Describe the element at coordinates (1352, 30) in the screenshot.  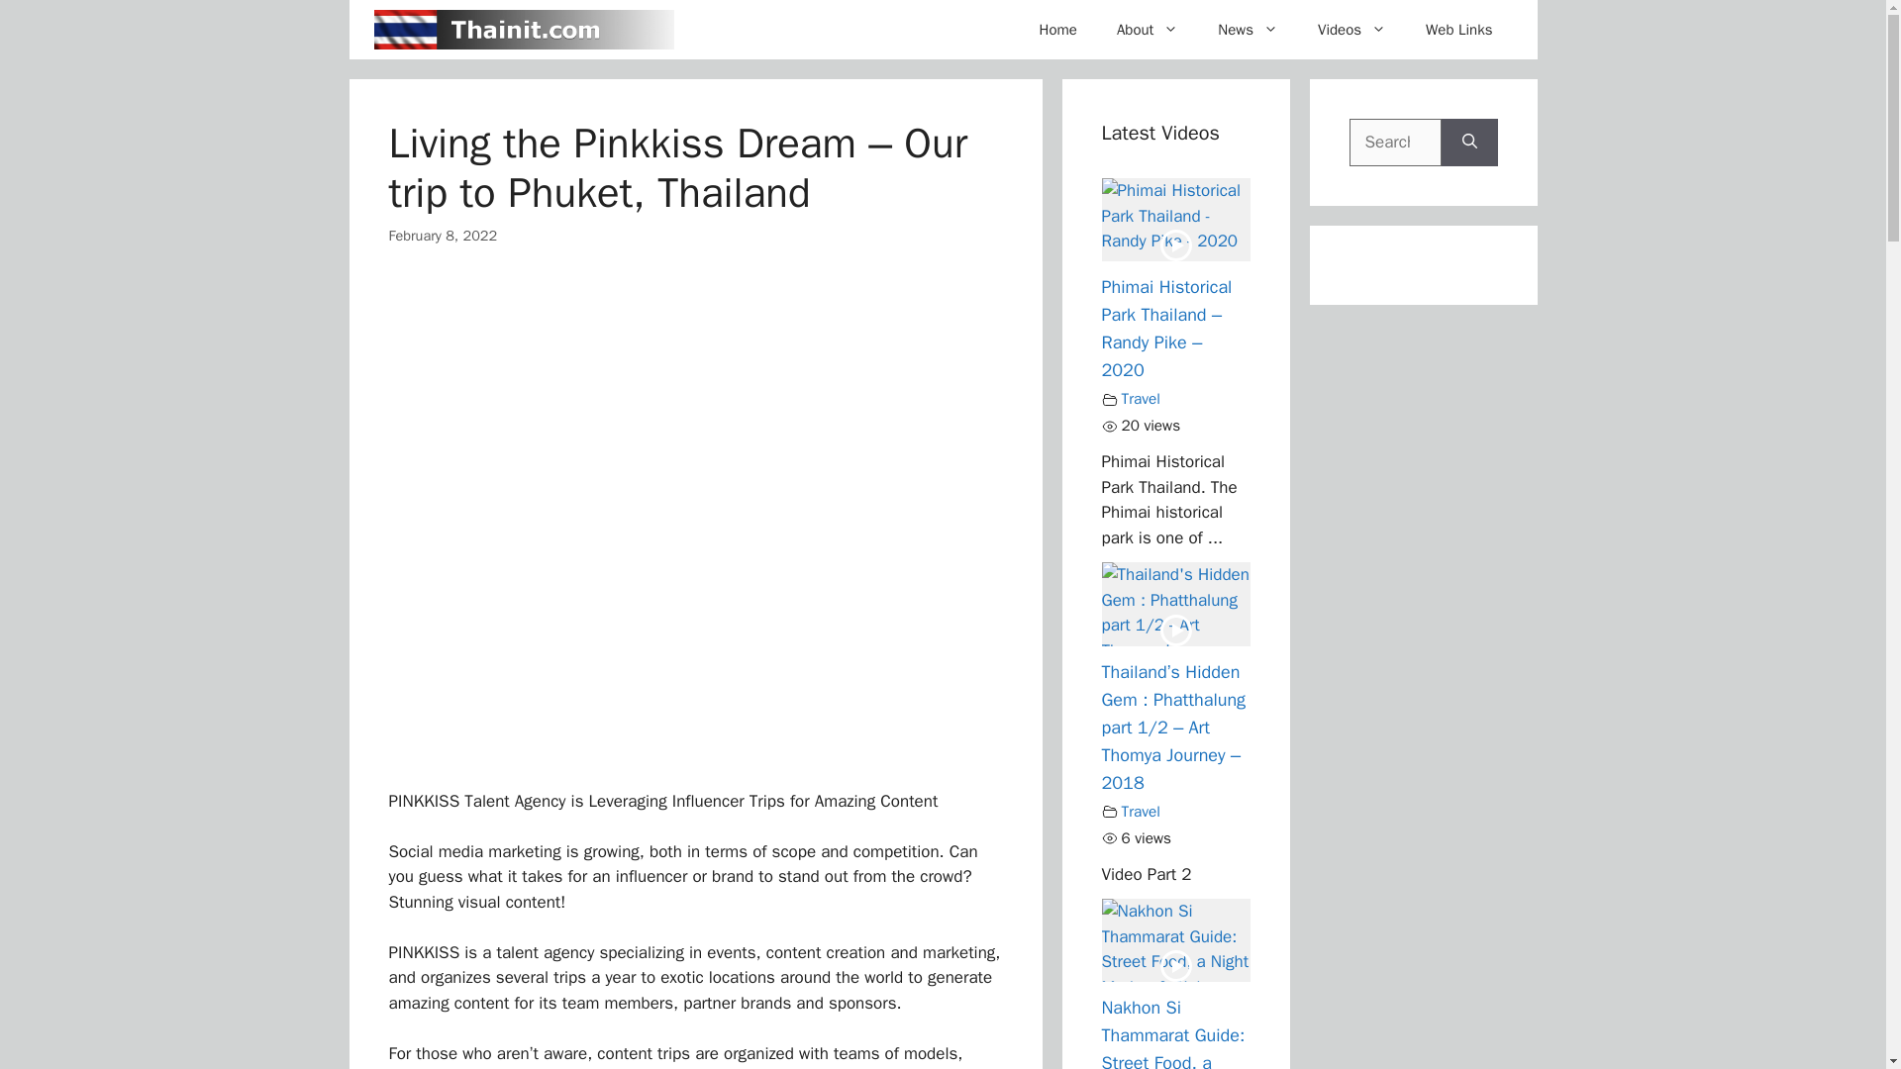
I see `Videos` at that location.